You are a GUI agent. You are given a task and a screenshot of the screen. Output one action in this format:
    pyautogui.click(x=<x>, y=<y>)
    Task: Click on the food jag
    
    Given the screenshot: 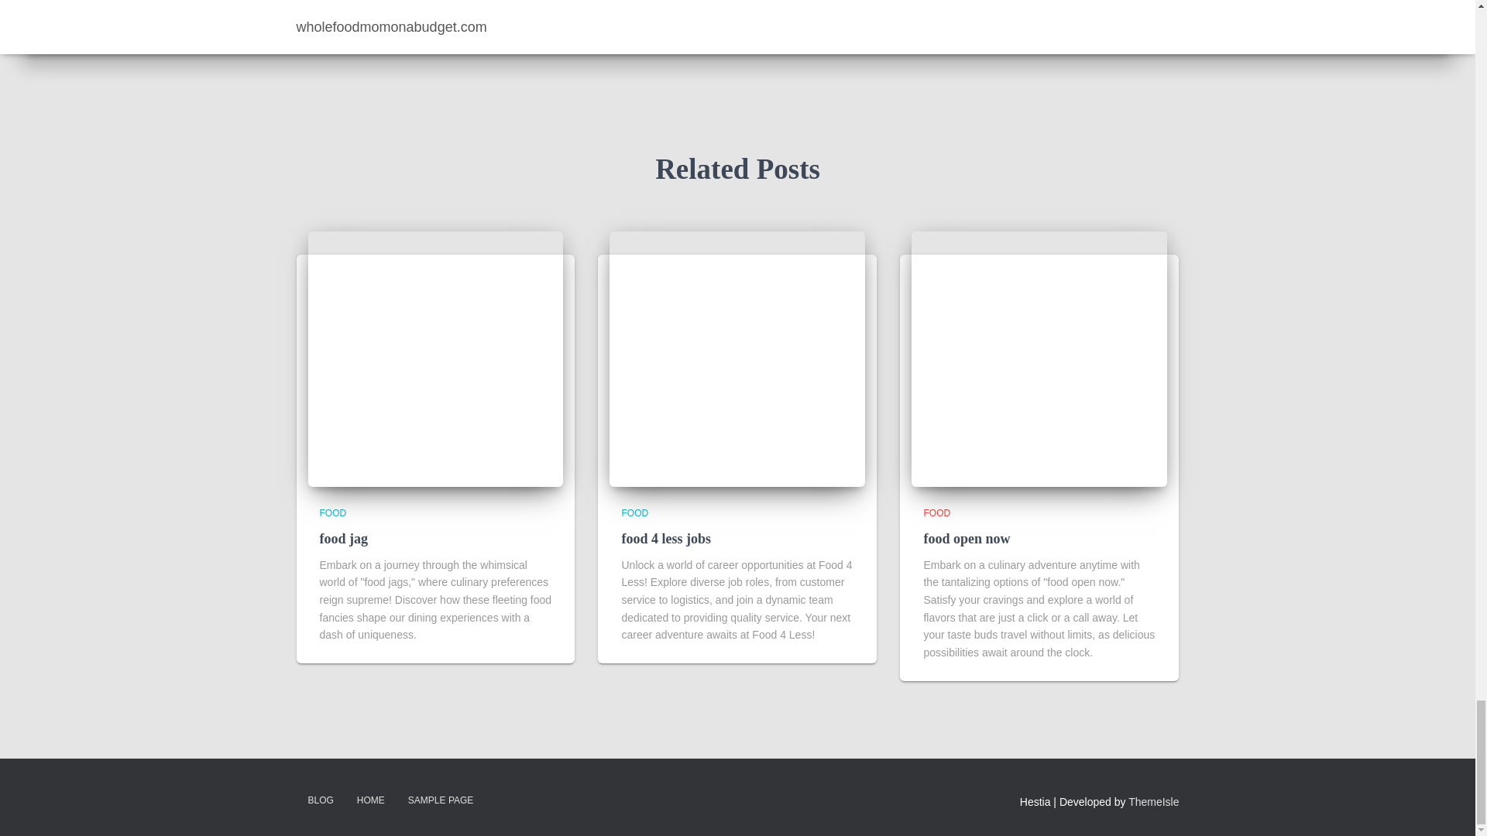 What is the action you would take?
    pyautogui.click(x=435, y=359)
    